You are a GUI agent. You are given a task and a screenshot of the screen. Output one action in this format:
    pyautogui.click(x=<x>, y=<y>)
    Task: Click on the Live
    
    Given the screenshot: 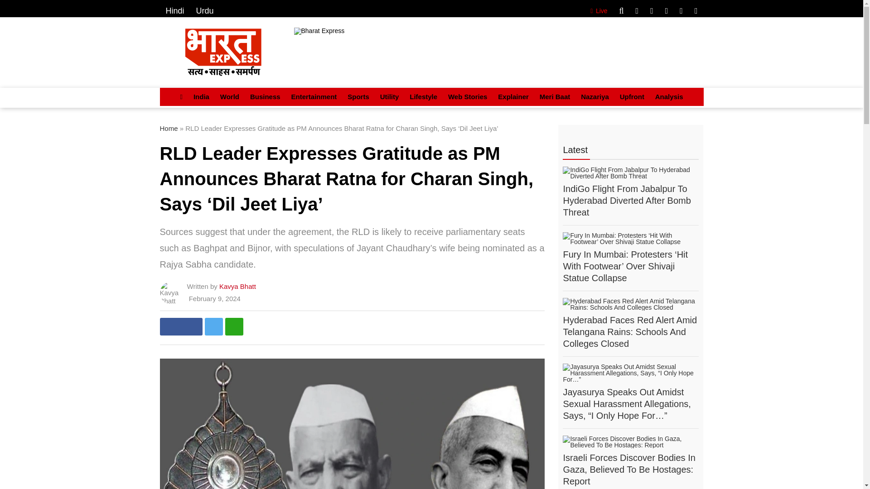 What is the action you would take?
    pyautogui.click(x=597, y=11)
    